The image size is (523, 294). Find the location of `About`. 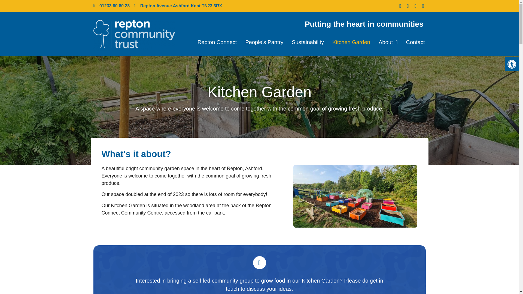

About is located at coordinates (388, 42).